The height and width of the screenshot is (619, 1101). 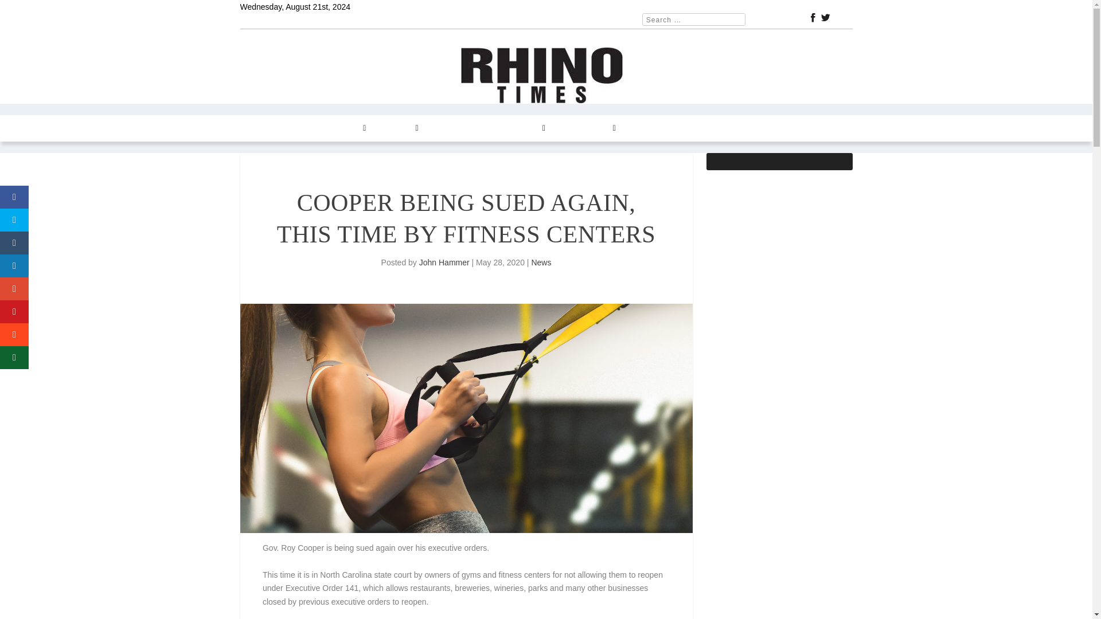 I want to click on CONTACT US, so click(x=587, y=128).